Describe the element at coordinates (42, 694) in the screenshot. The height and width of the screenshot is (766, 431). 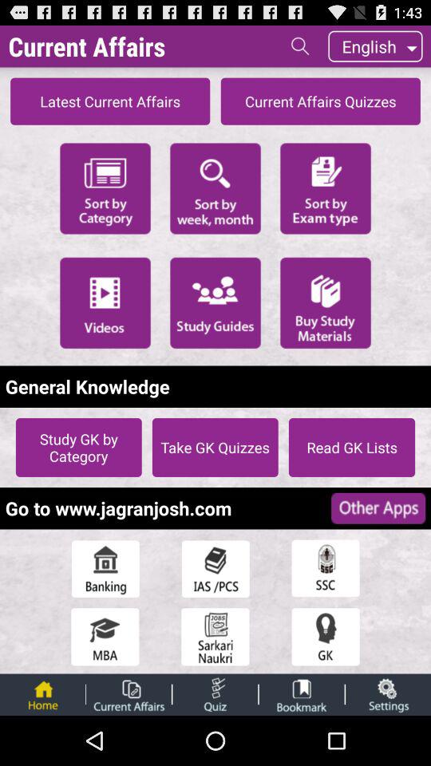
I see `go home` at that location.